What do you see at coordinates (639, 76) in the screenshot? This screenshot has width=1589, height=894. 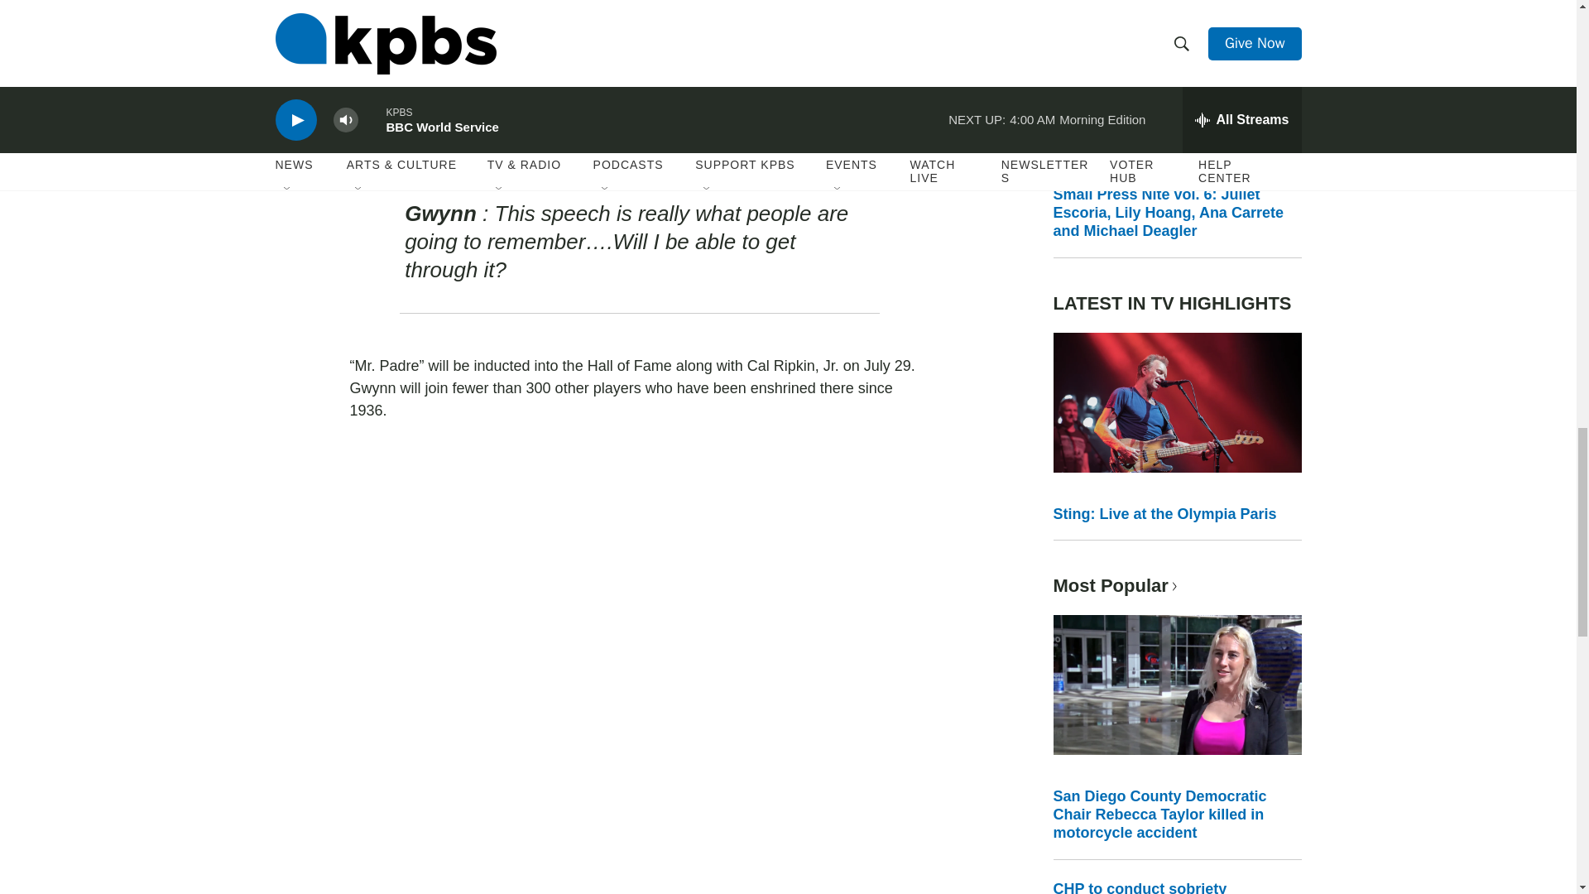 I see `3rd party ad content` at bounding box center [639, 76].